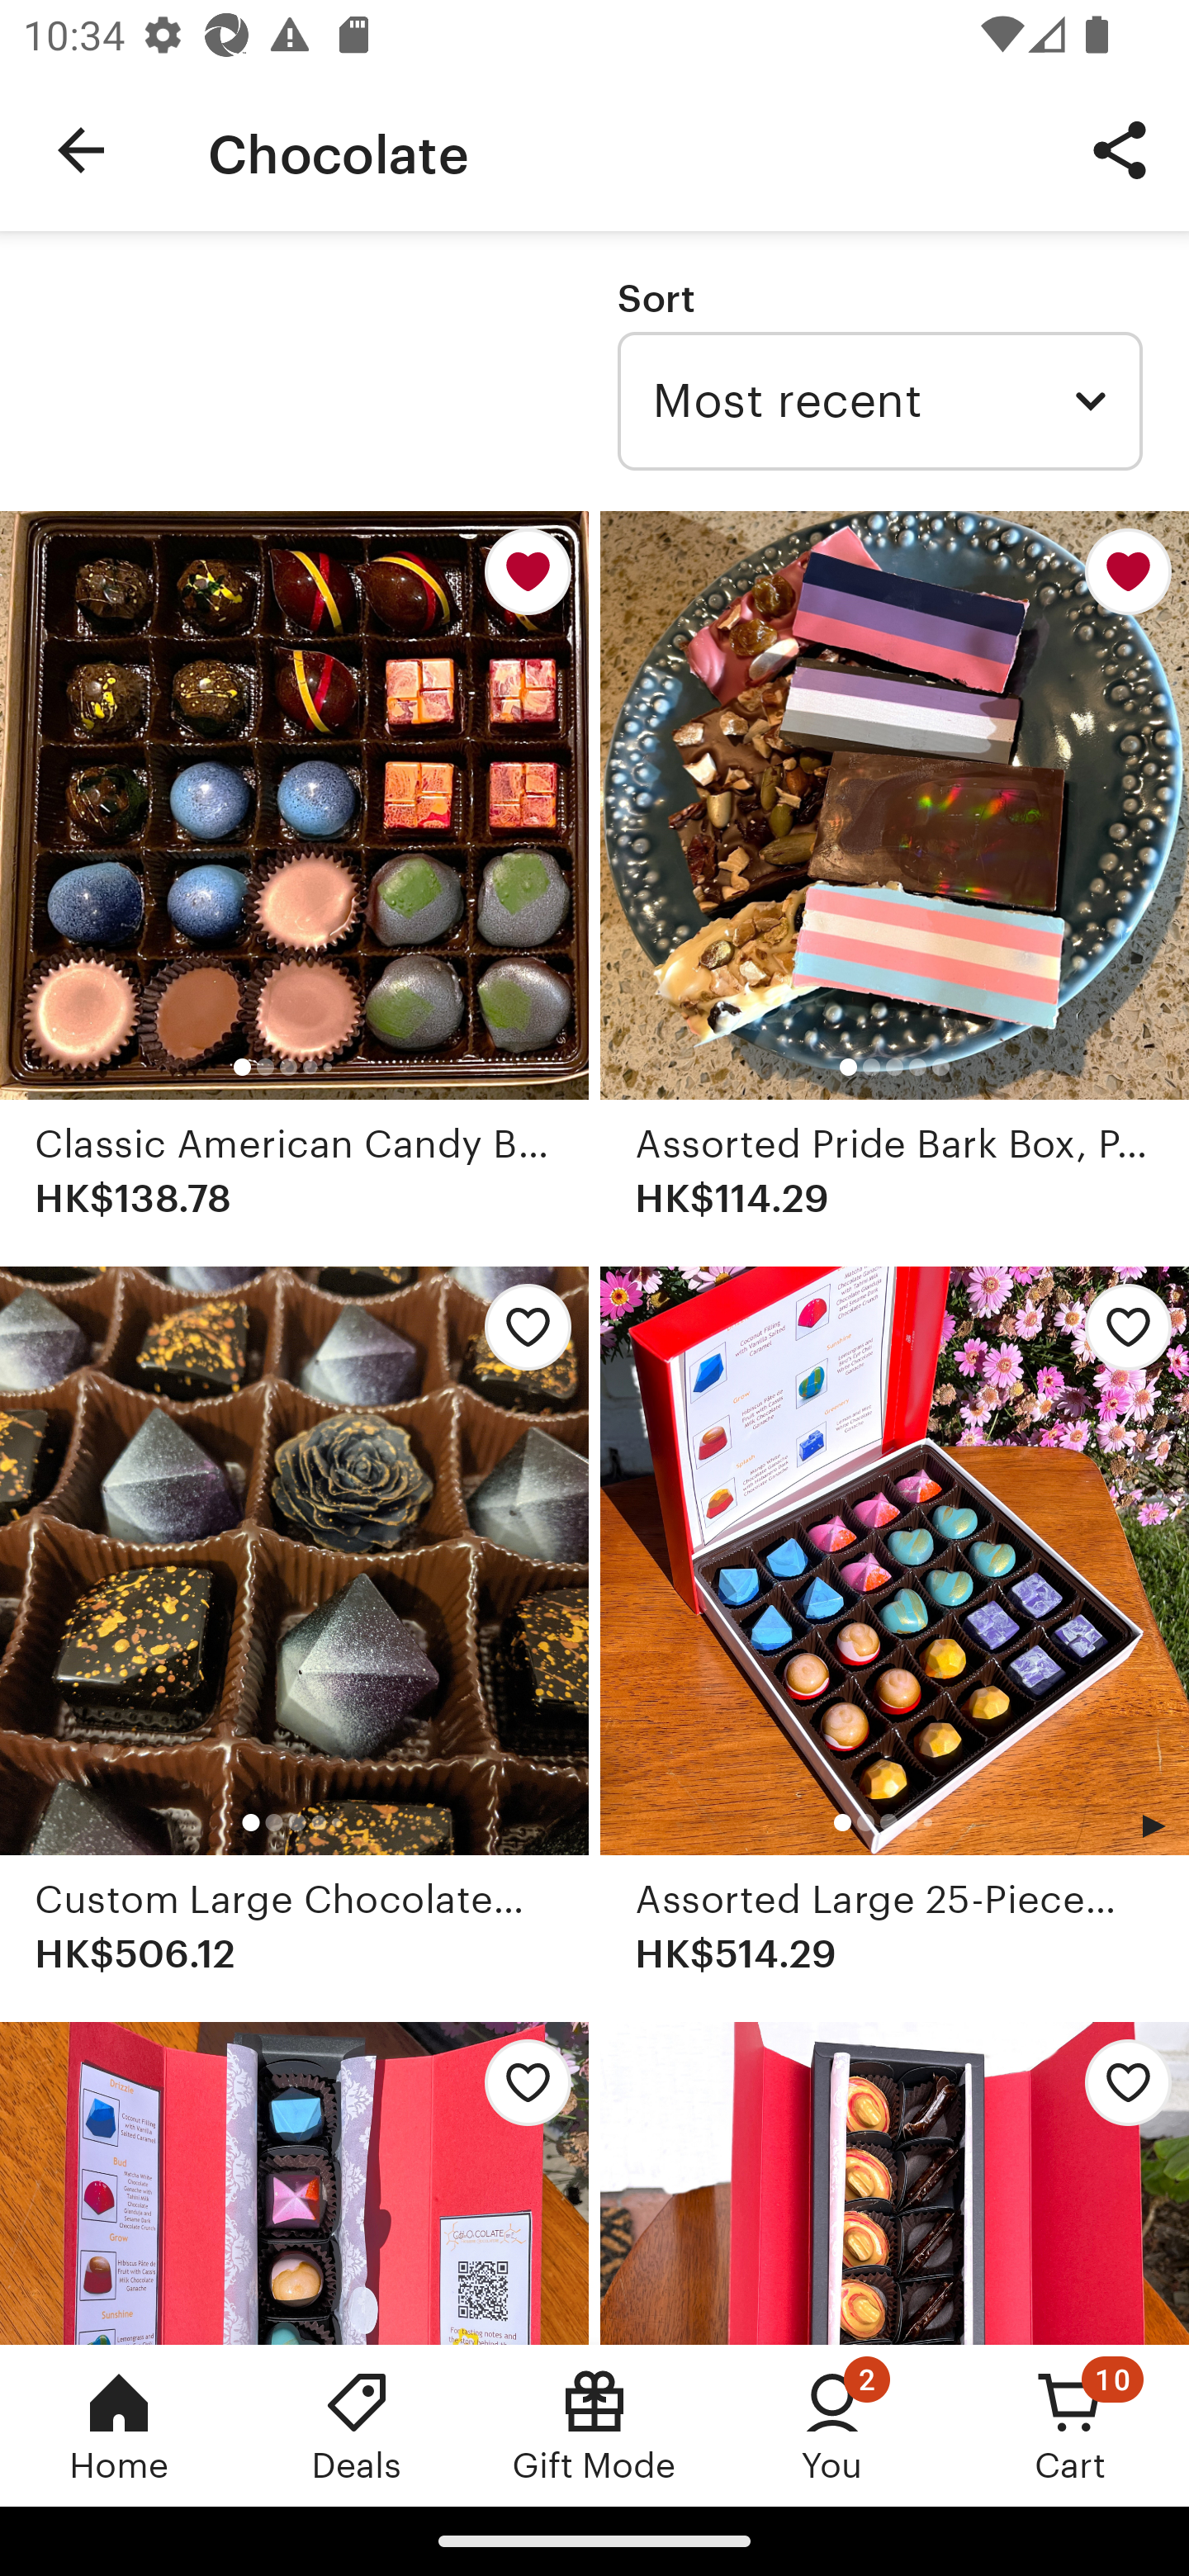 The image size is (1189, 2576). Describe the element at coordinates (832, 2425) in the screenshot. I see `You, 2 new notifications You` at that location.